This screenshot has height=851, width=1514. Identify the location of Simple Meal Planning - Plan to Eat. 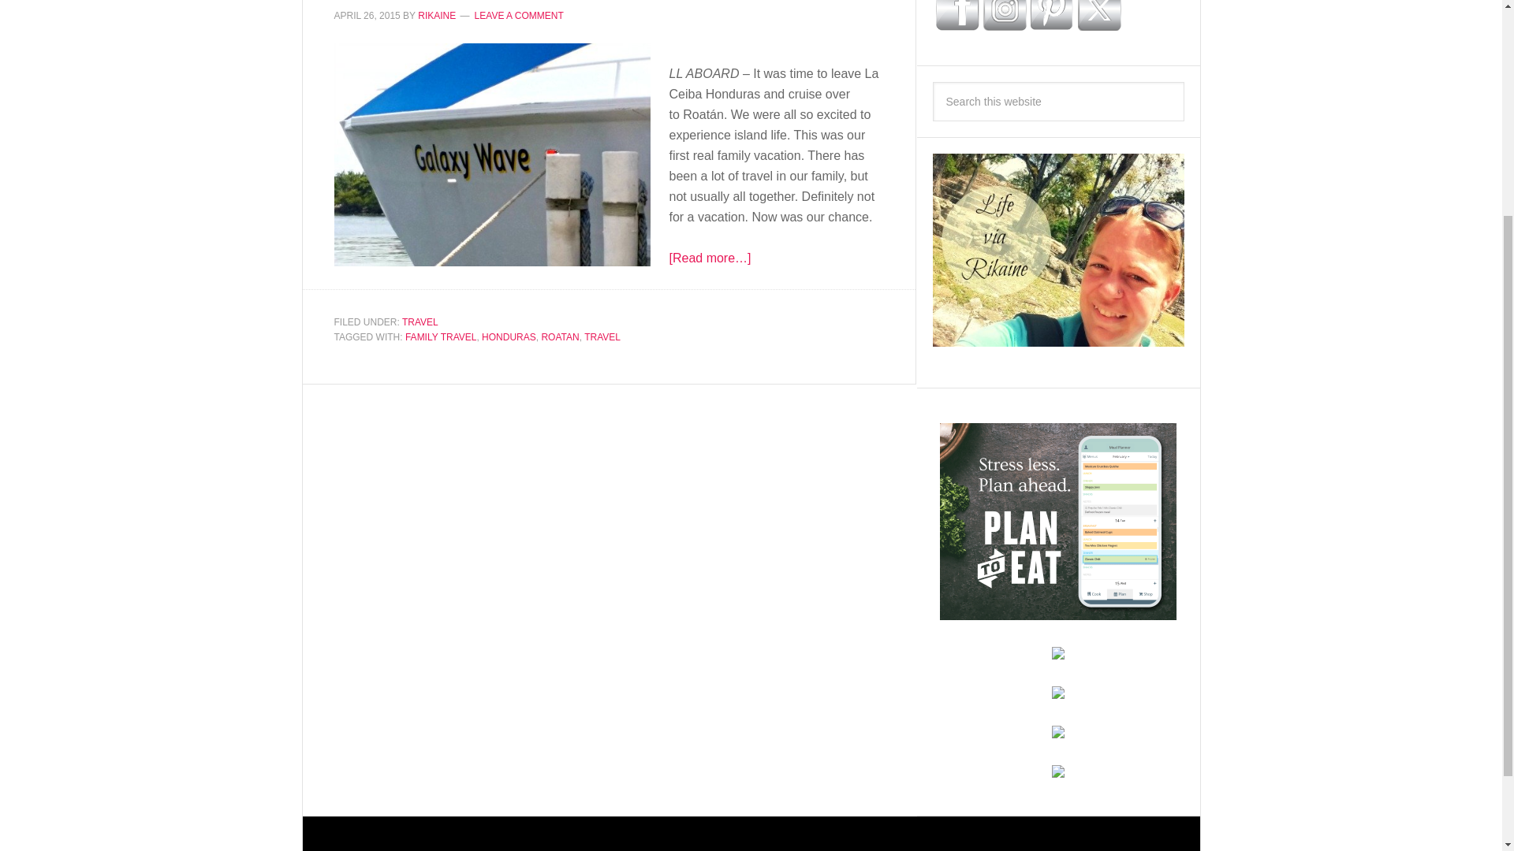
(1058, 612).